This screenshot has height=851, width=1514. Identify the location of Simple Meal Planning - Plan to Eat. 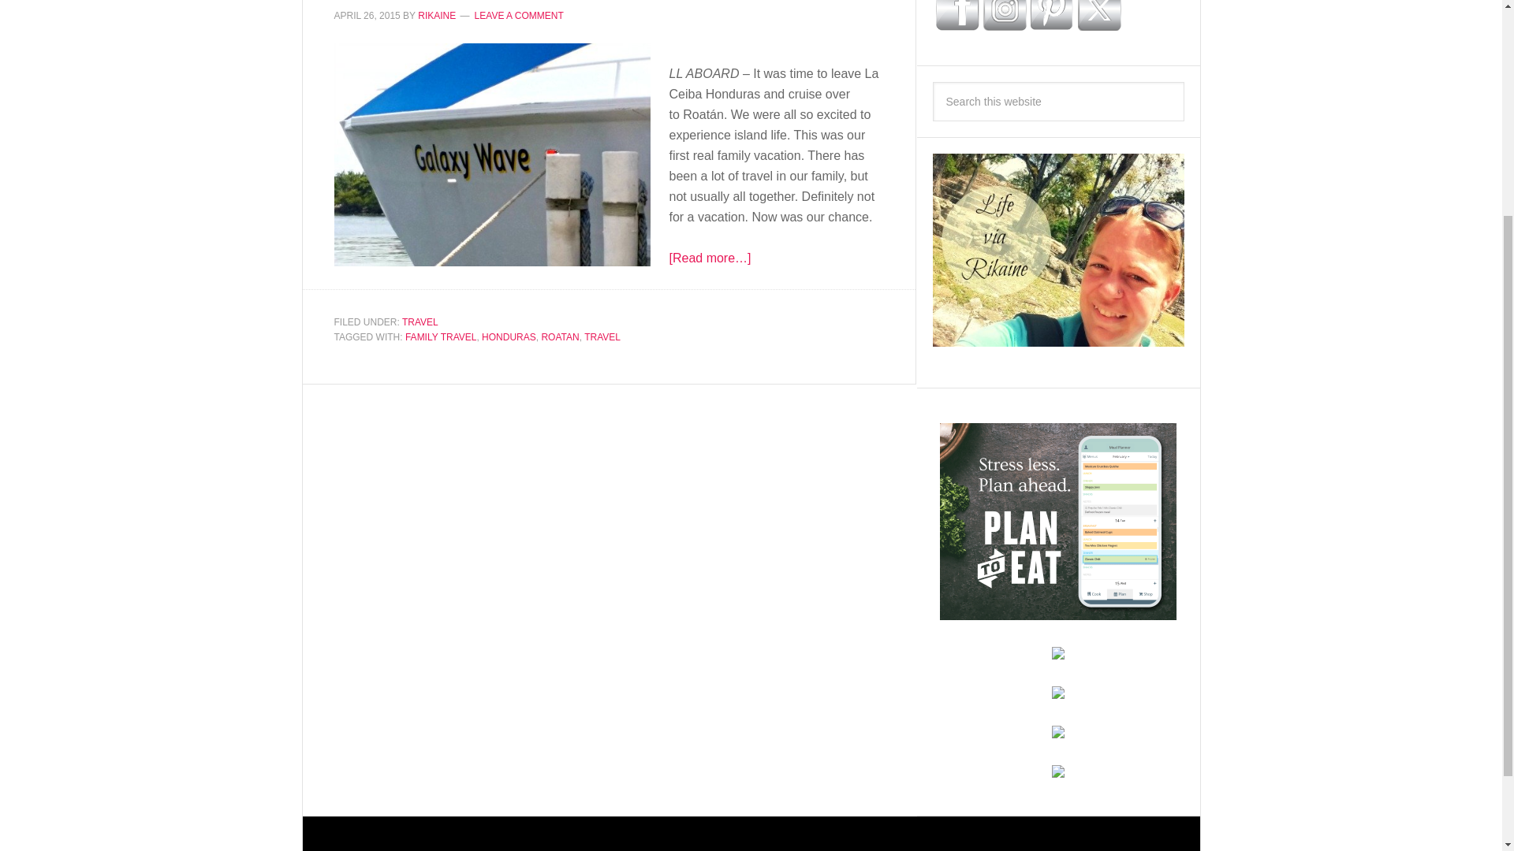
(1058, 612).